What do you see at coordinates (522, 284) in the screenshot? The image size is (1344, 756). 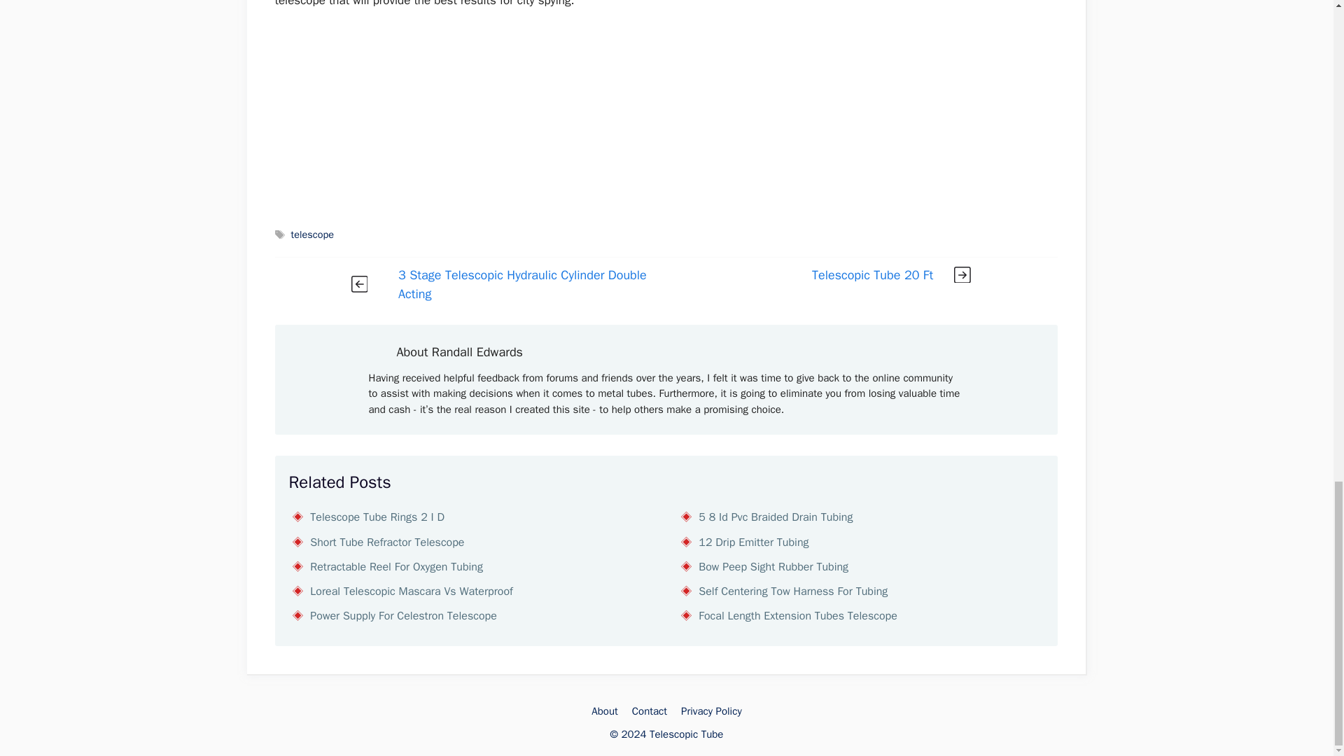 I see `3 Stage Telescopic Hydraulic Cylinder Double Acting` at bounding box center [522, 284].